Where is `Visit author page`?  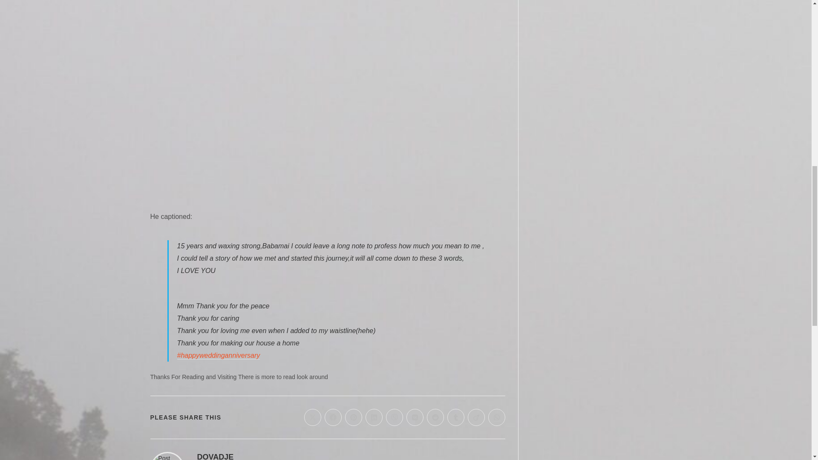 Visit author page is located at coordinates (215, 456).